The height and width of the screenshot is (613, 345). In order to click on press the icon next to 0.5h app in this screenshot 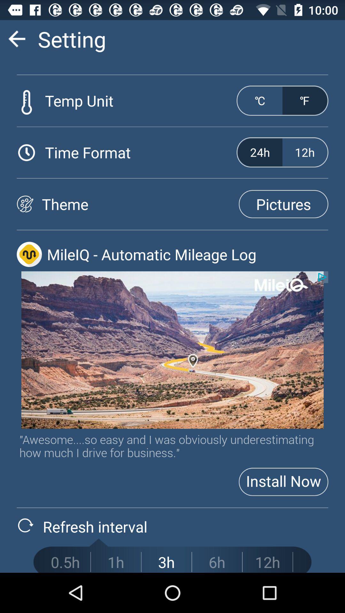, I will do `click(116, 562)`.